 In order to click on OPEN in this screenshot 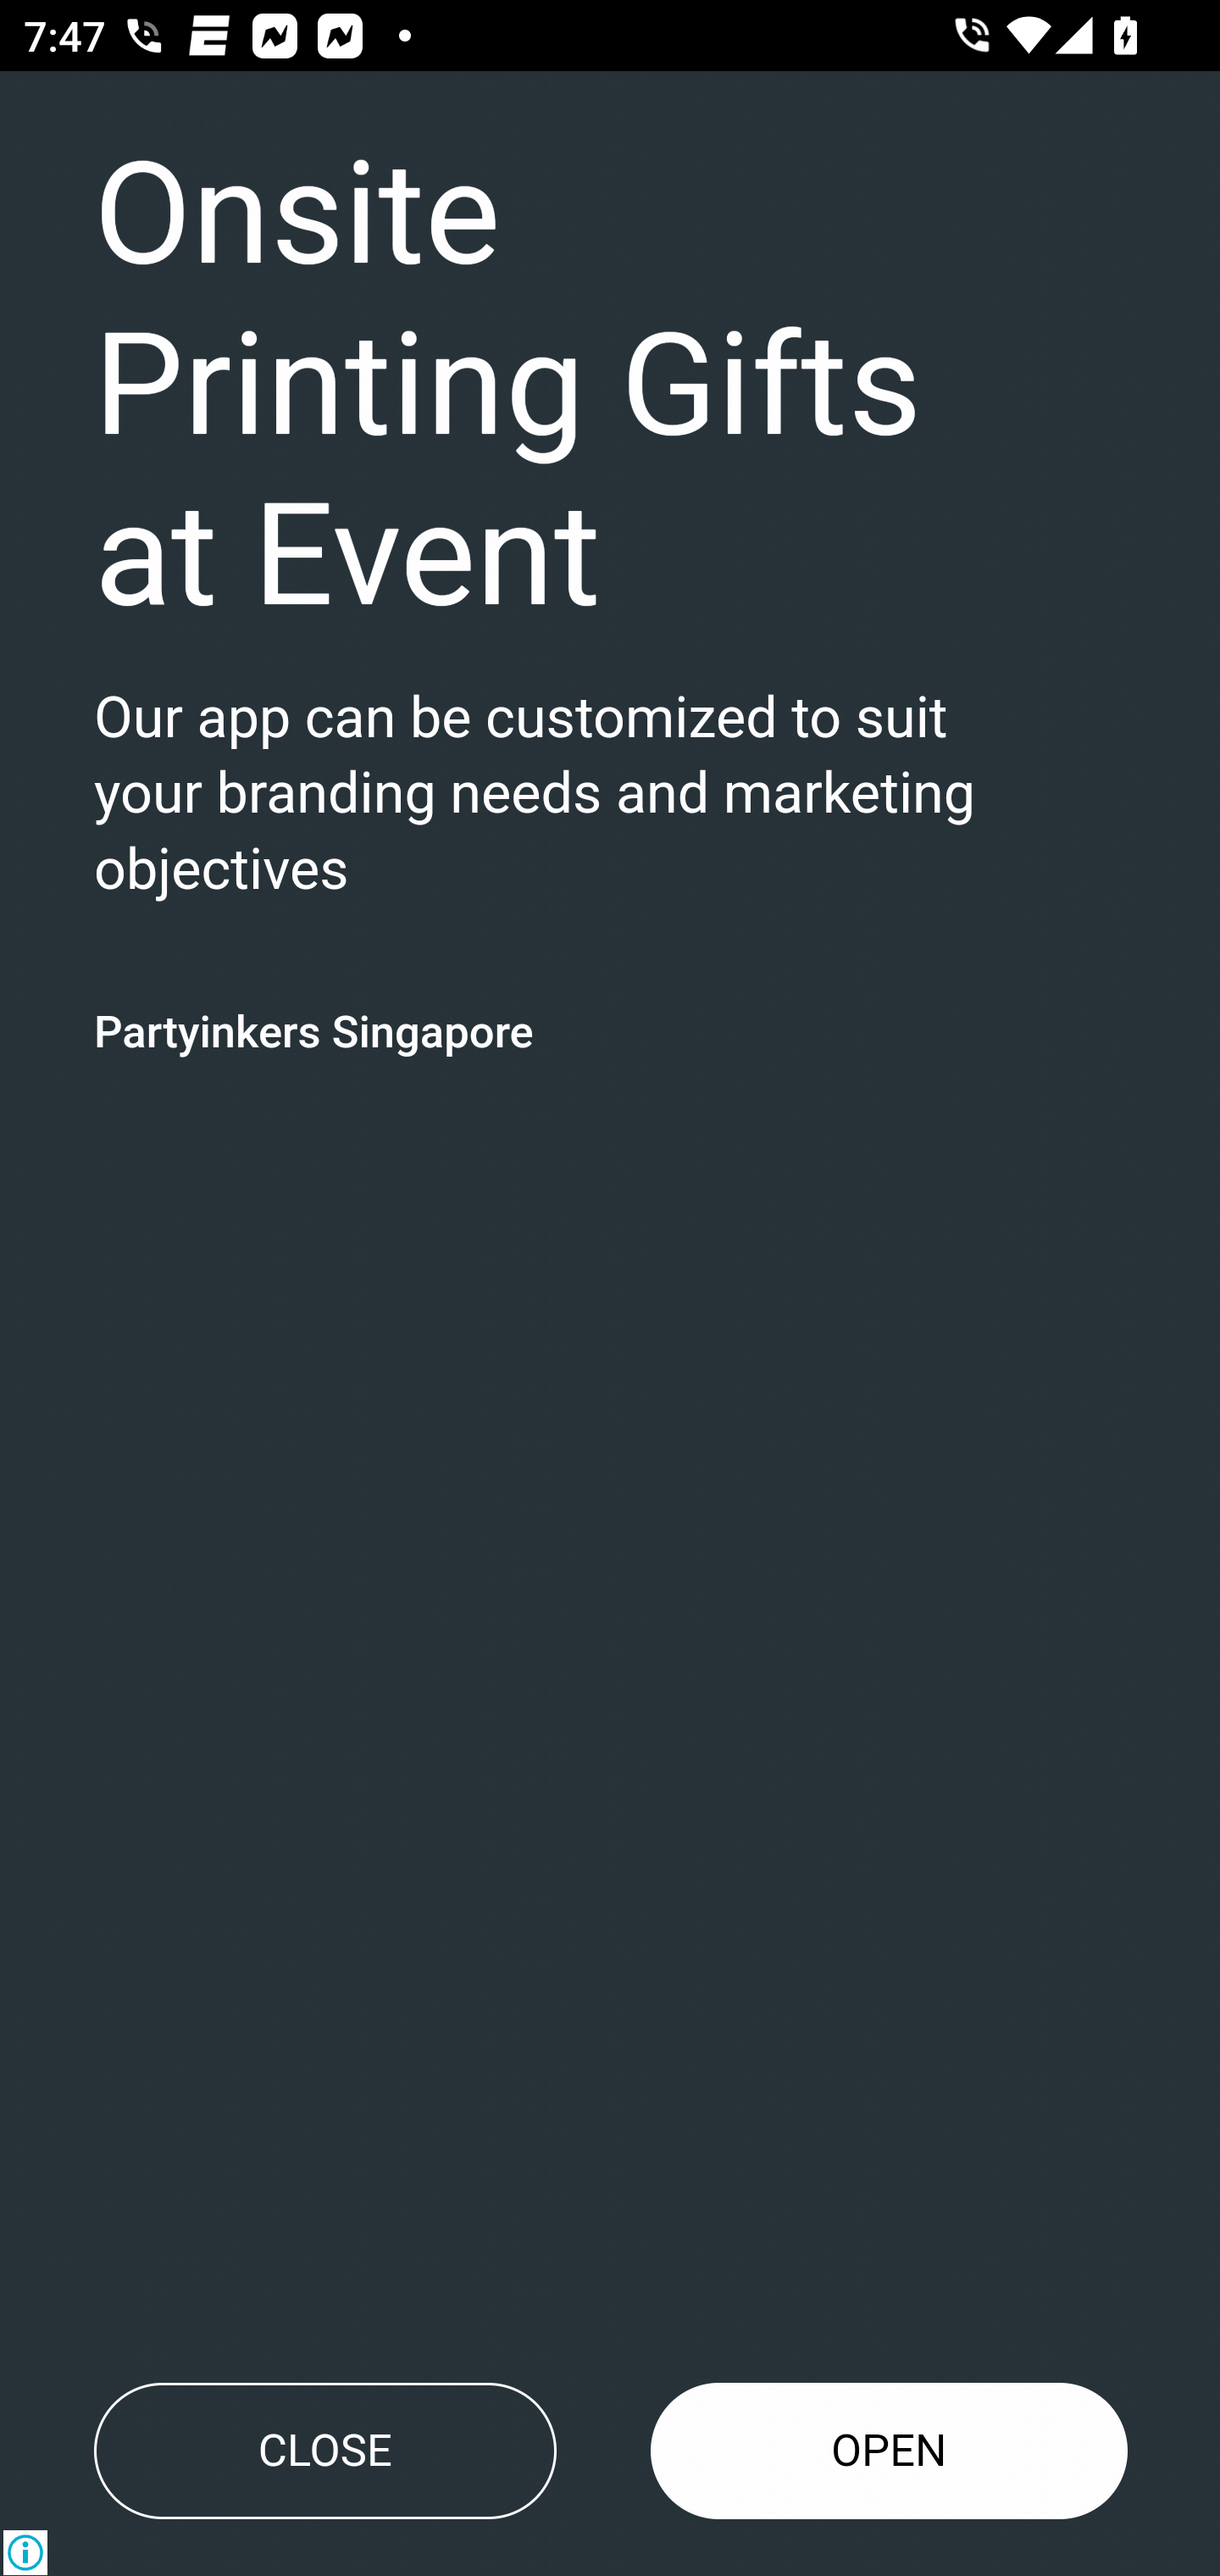, I will do `click(890, 2451)`.